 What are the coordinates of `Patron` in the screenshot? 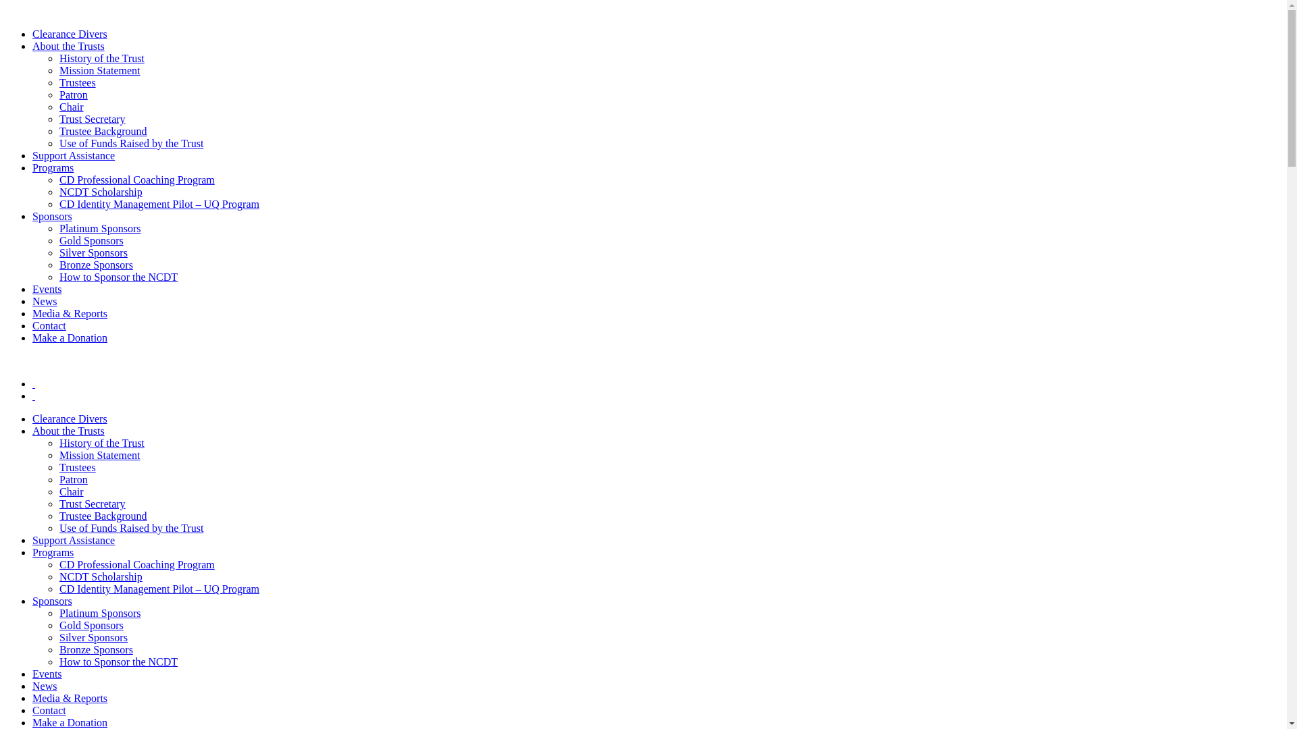 It's located at (74, 94).